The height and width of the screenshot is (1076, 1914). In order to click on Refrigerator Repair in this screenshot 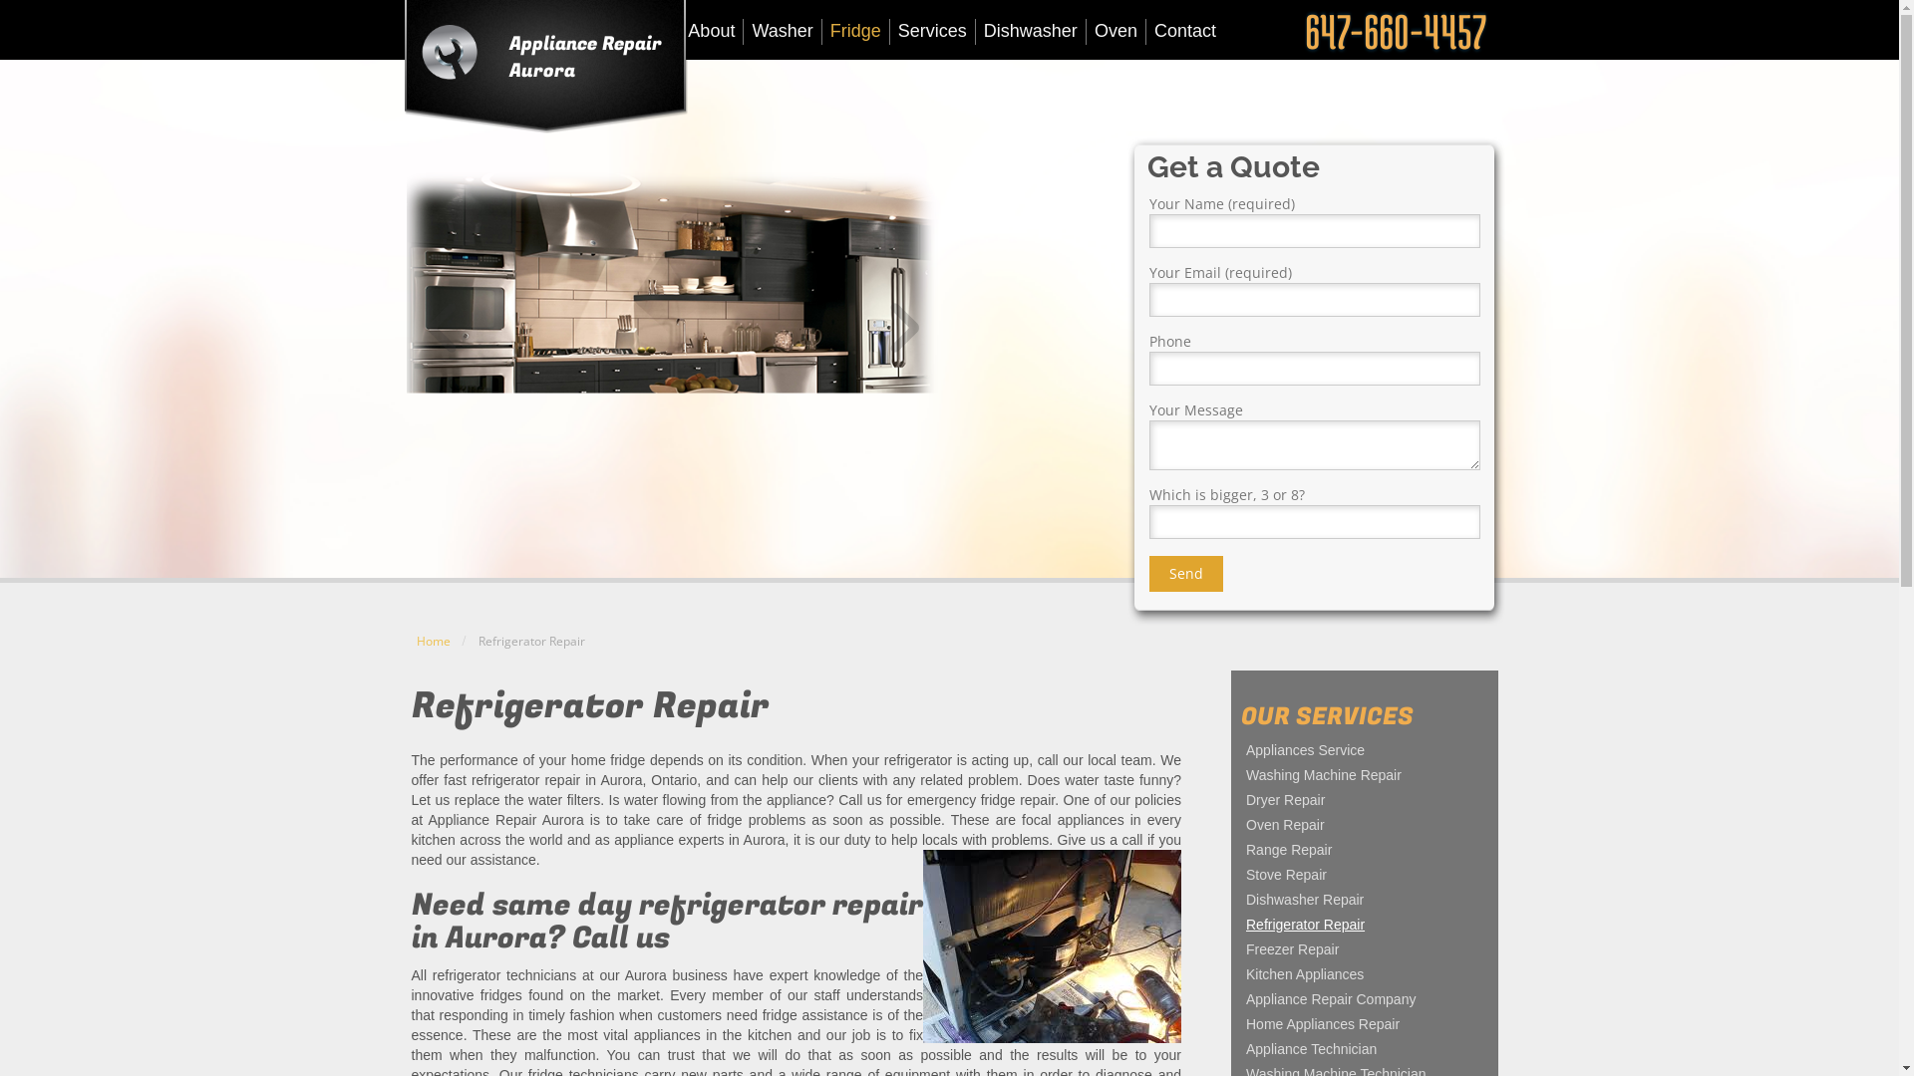, I will do `click(1365, 925)`.